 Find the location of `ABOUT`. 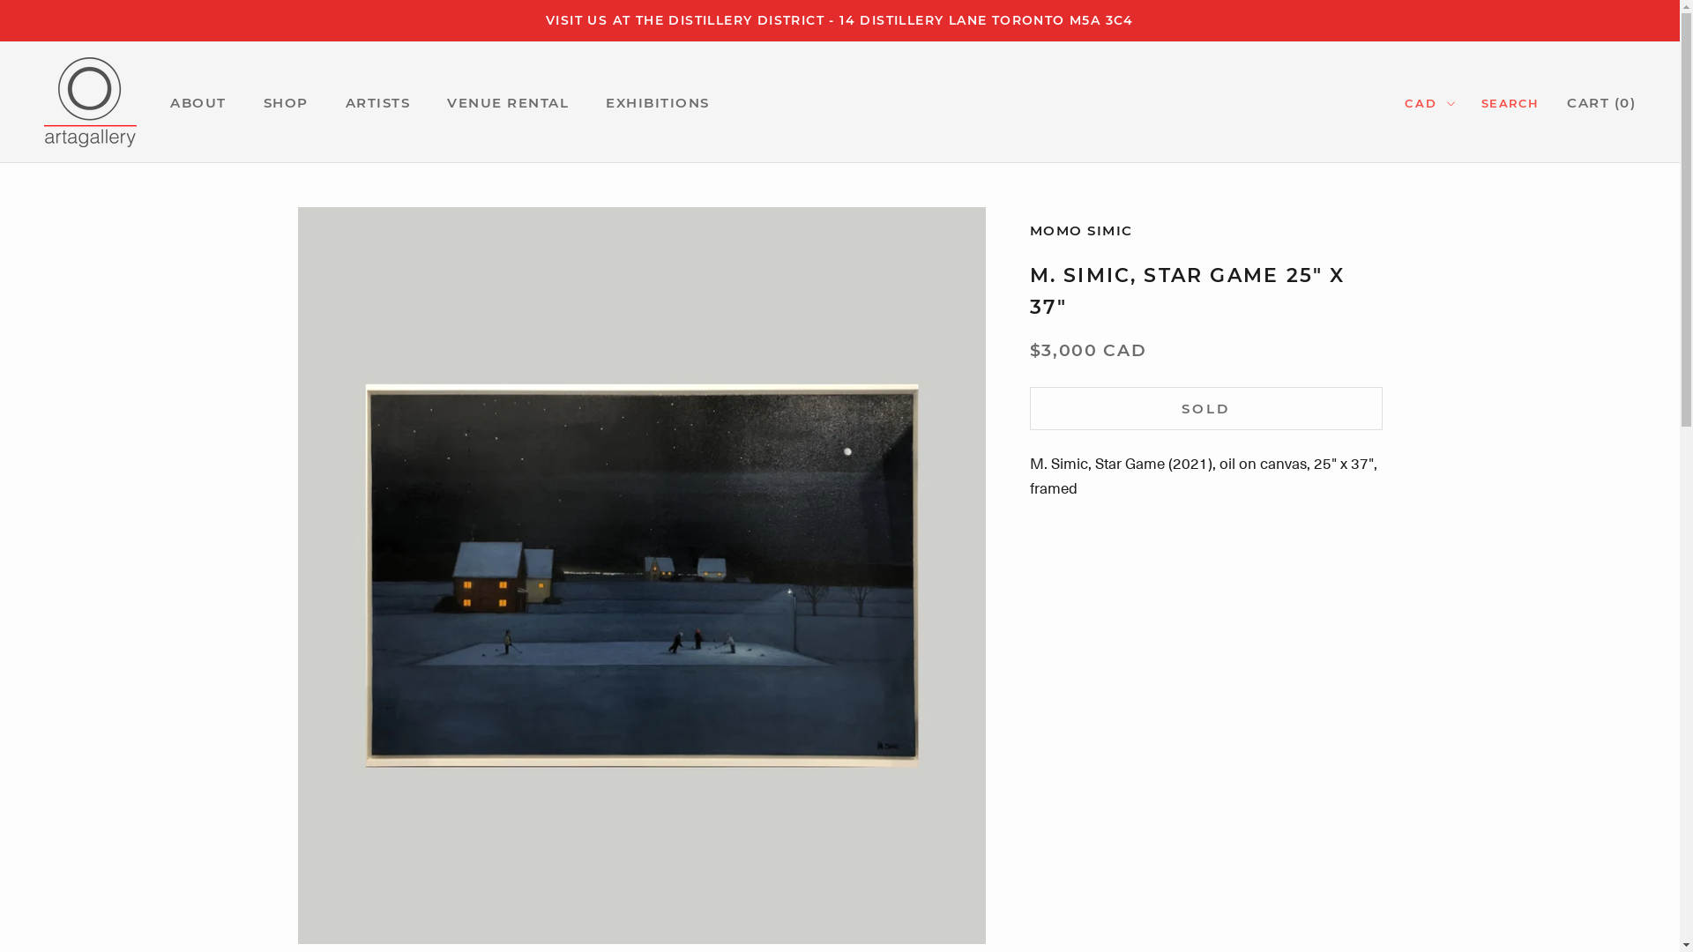

ABOUT is located at coordinates (198, 102).